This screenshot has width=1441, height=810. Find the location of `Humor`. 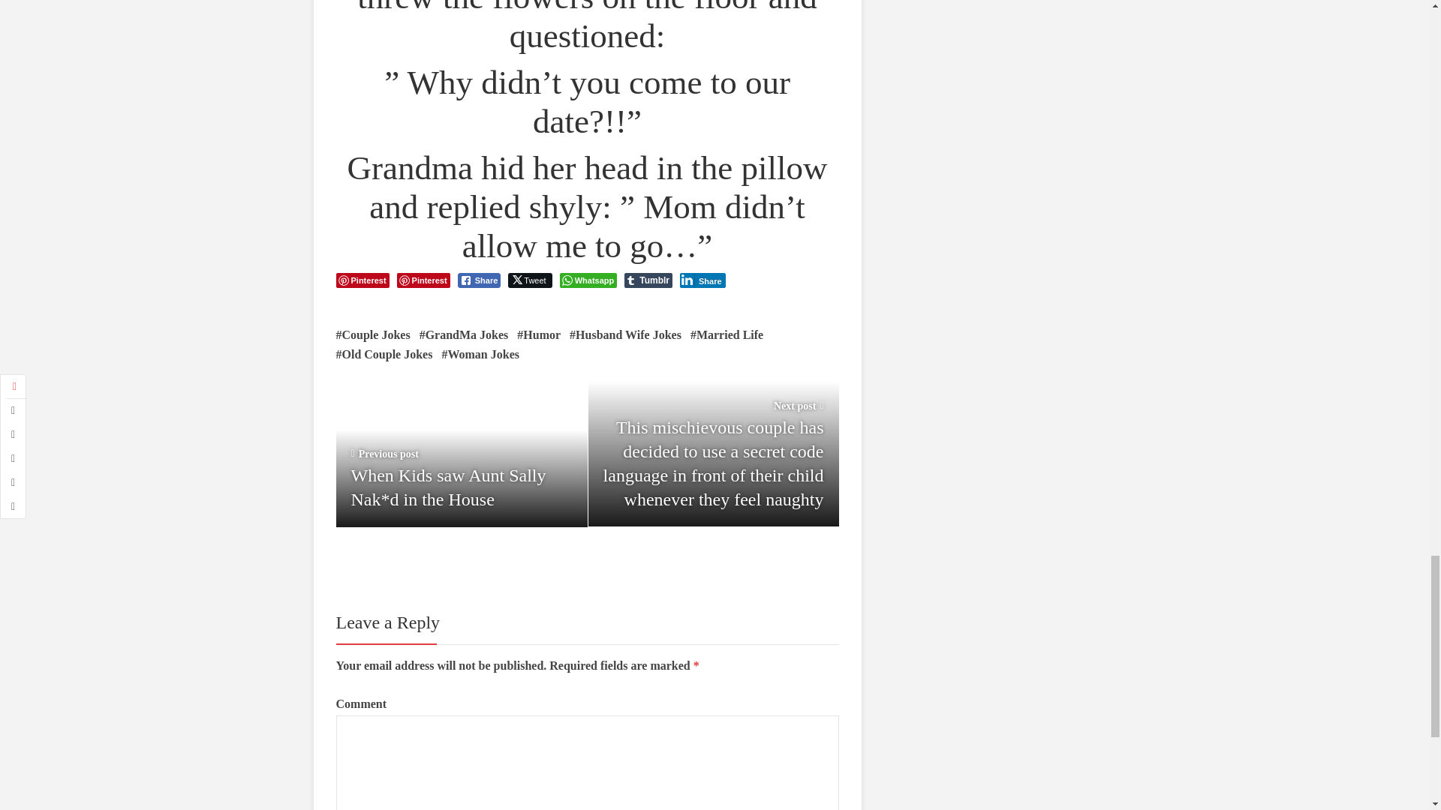

Humor is located at coordinates (539, 335).